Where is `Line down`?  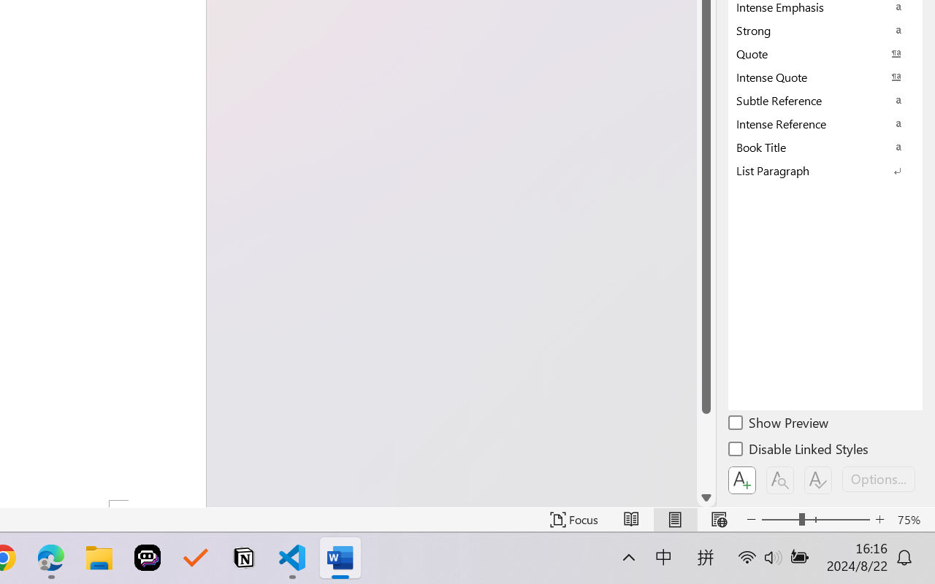
Line down is located at coordinates (706, 498).